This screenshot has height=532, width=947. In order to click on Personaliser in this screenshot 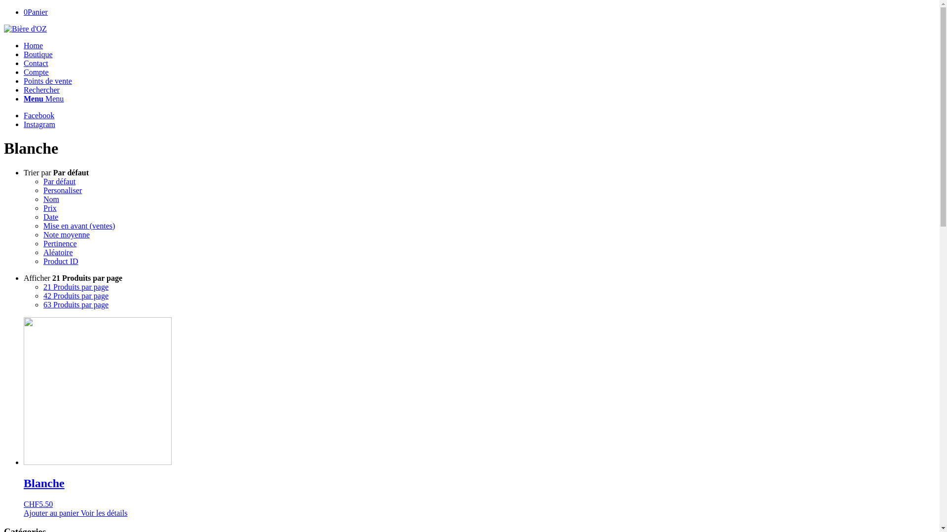, I will do `click(63, 190)`.